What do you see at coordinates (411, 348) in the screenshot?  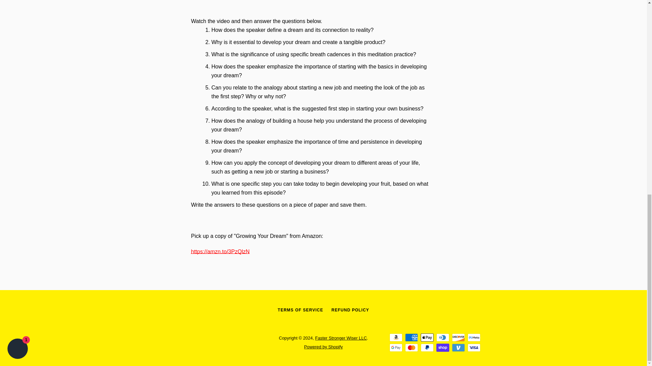 I see `Mastercard` at bounding box center [411, 348].